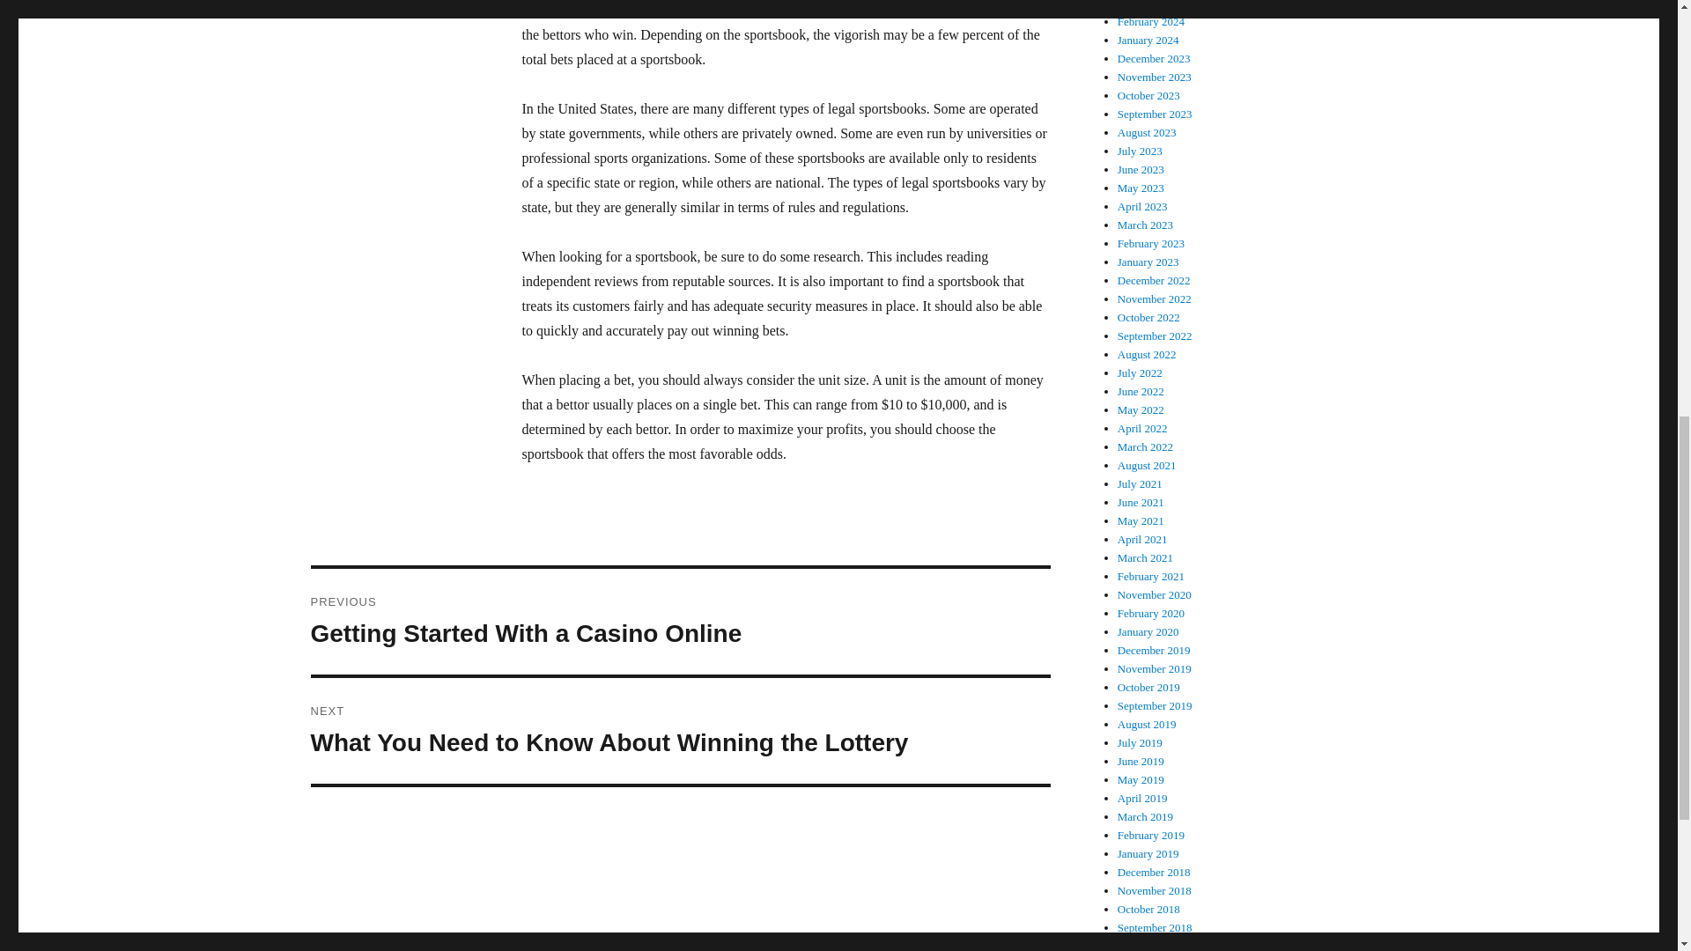 This screenshot has height=951, width=1691. What do you see at coordinates (1151, 21) in the screenshot?
I see `February 2024` at bounding box center [1151, 21].